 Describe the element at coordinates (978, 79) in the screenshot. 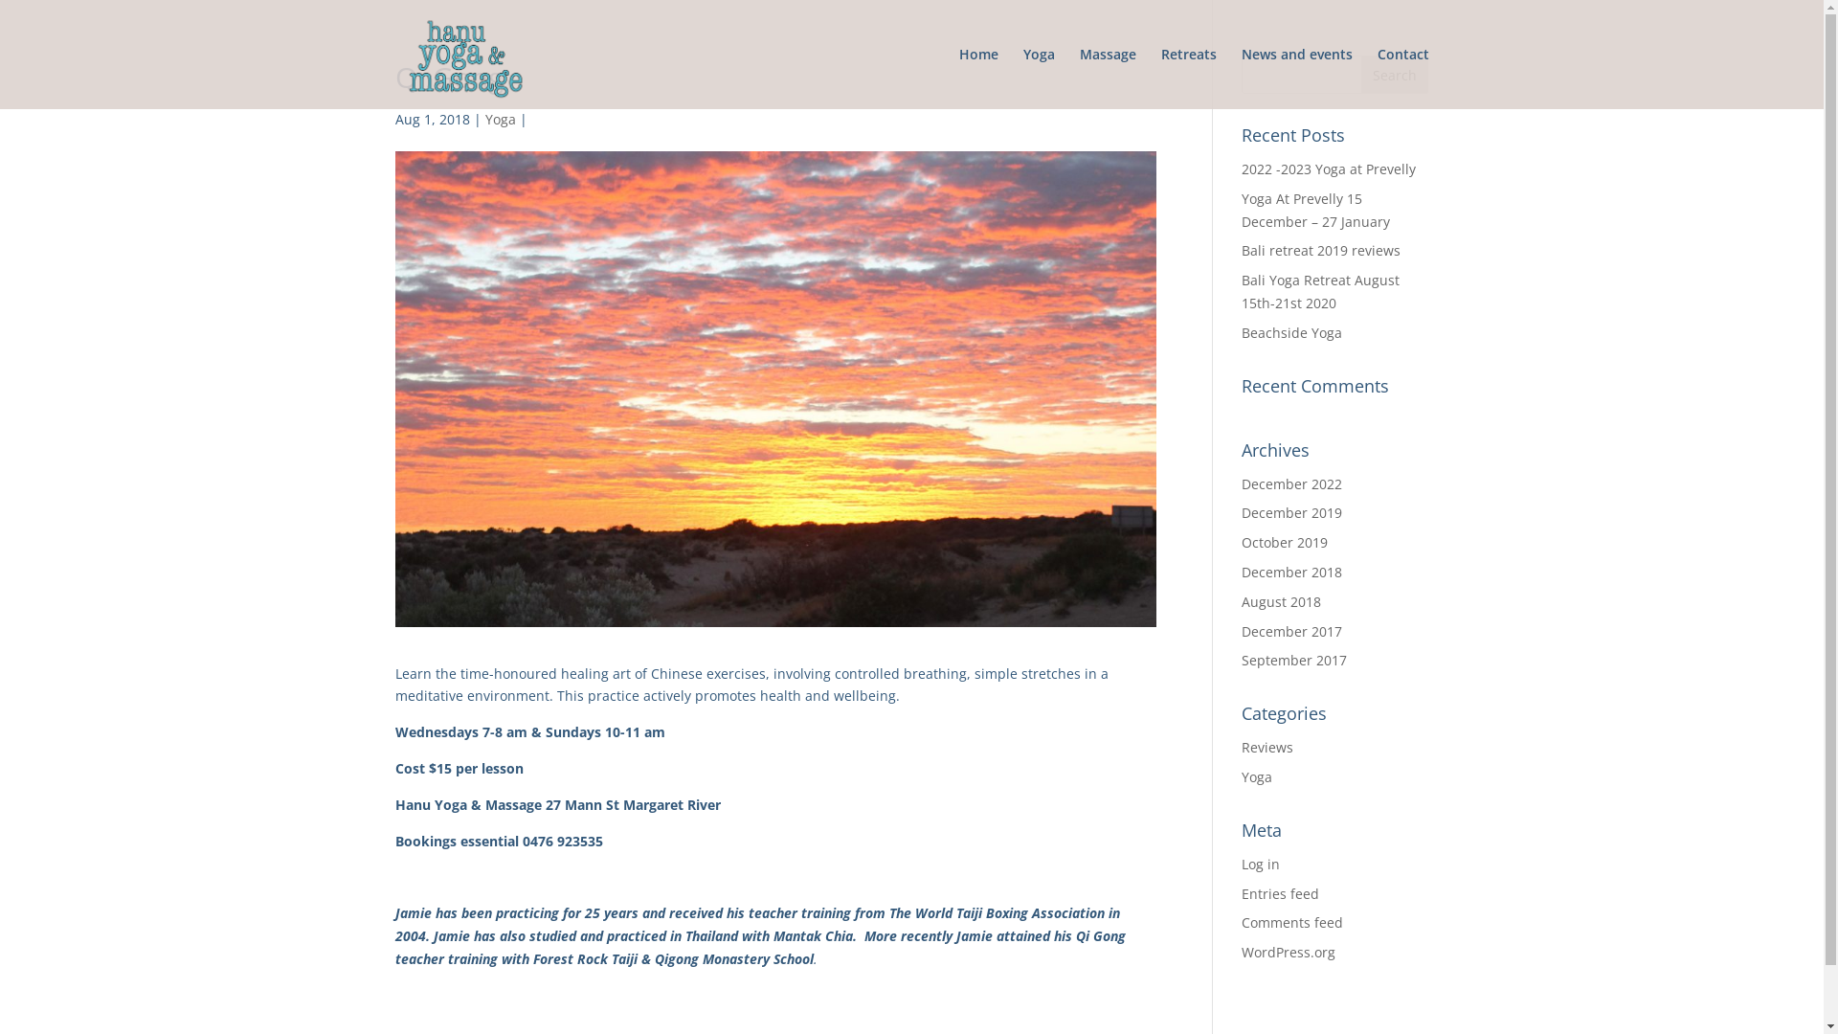

I see `Home` at that location.